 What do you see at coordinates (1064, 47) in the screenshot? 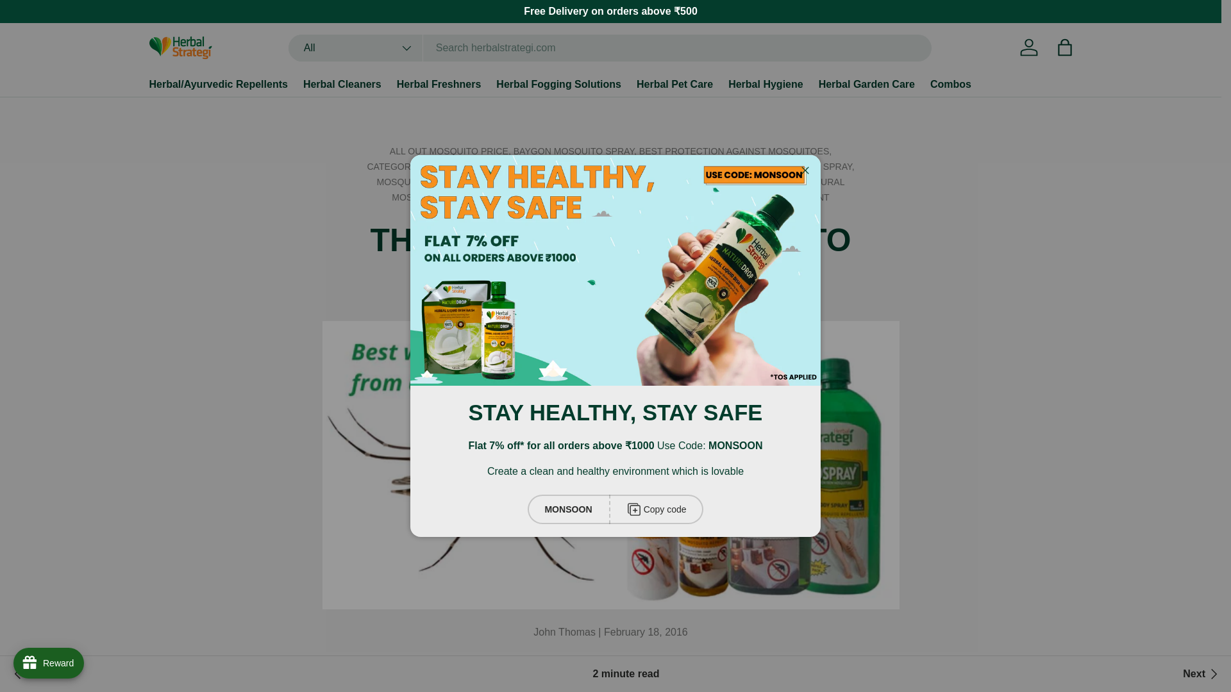
I see `Bag` at bounding box center [1064, 47].